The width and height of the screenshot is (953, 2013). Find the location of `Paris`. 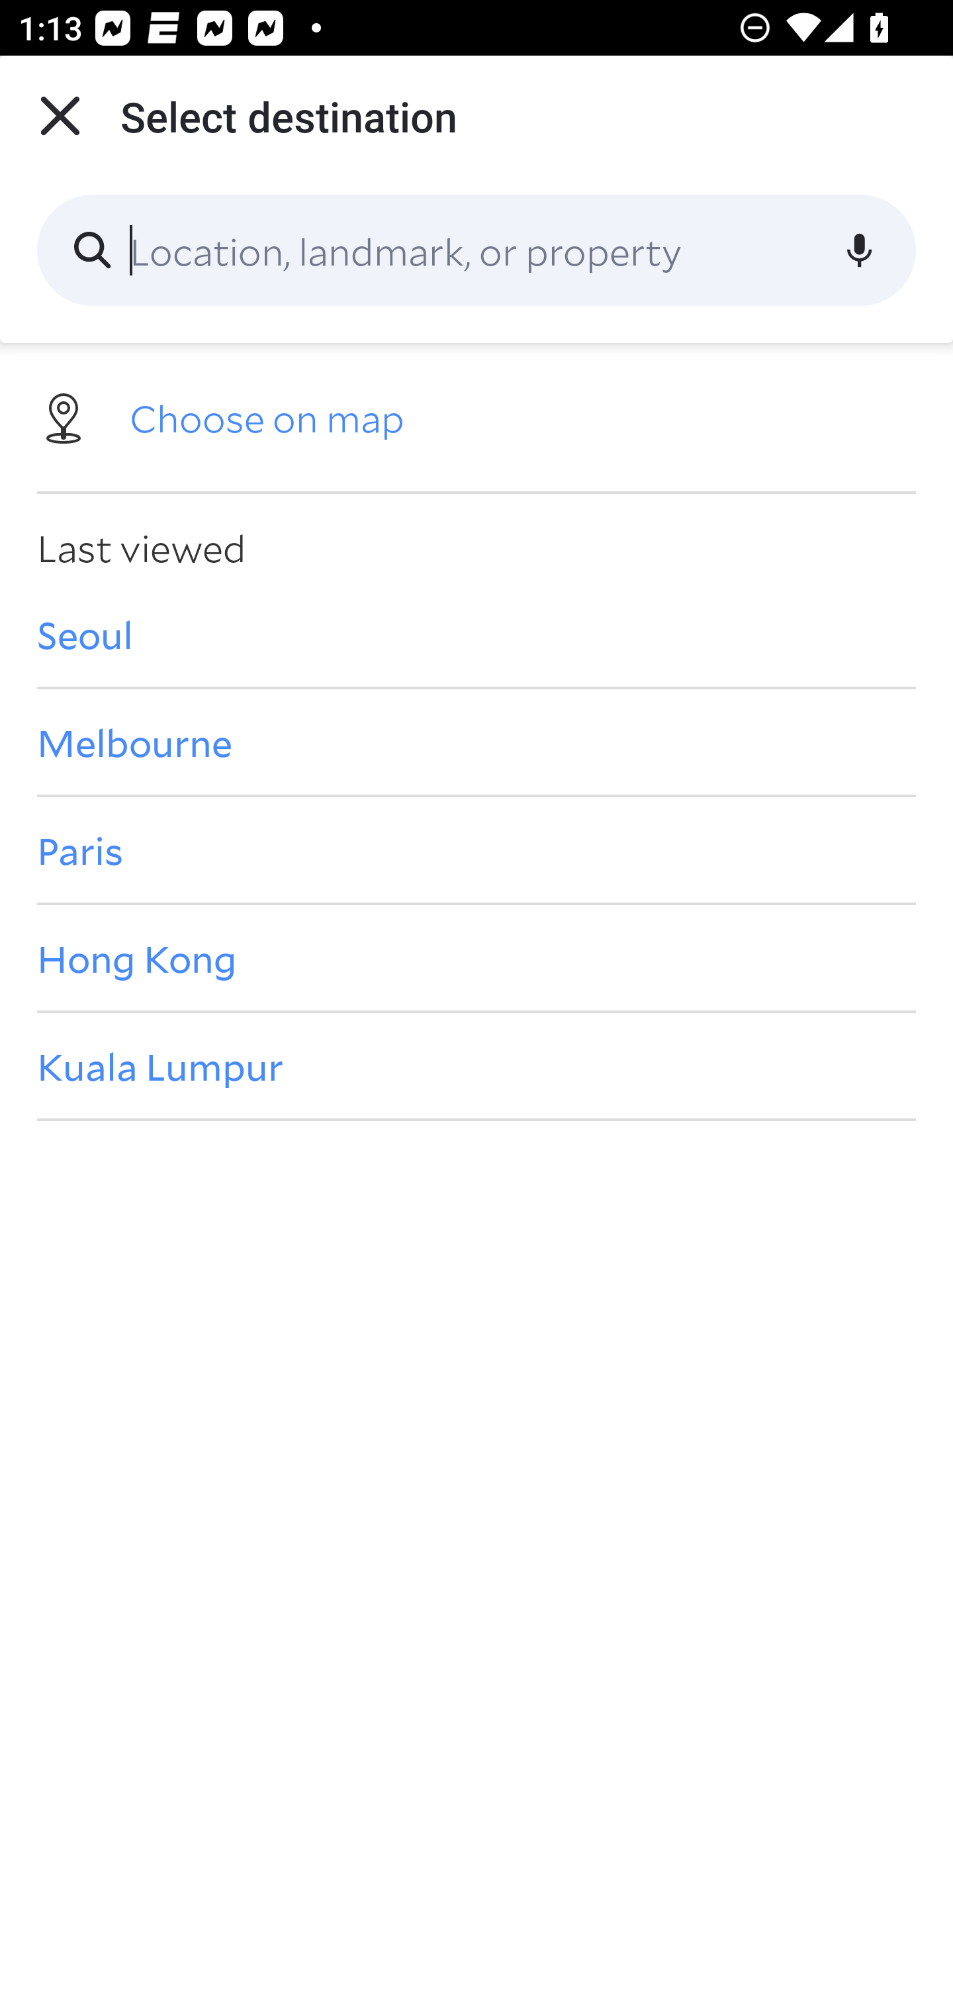

Paris is located at coordinates (476, 849).